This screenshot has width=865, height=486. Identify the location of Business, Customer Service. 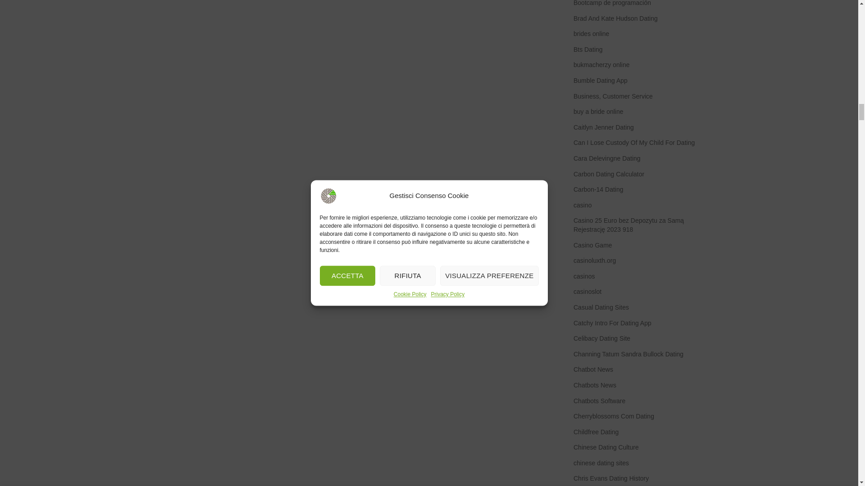
(614, 96).